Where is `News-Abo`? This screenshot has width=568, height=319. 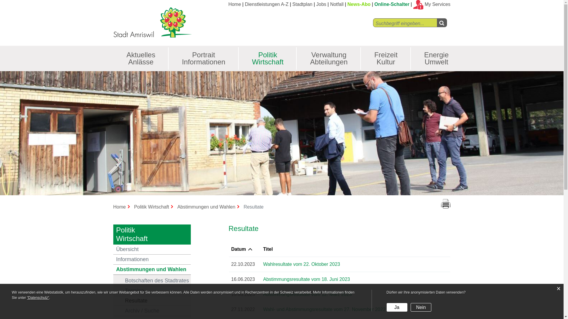
News-Abo is located at coordinates (359, 4).